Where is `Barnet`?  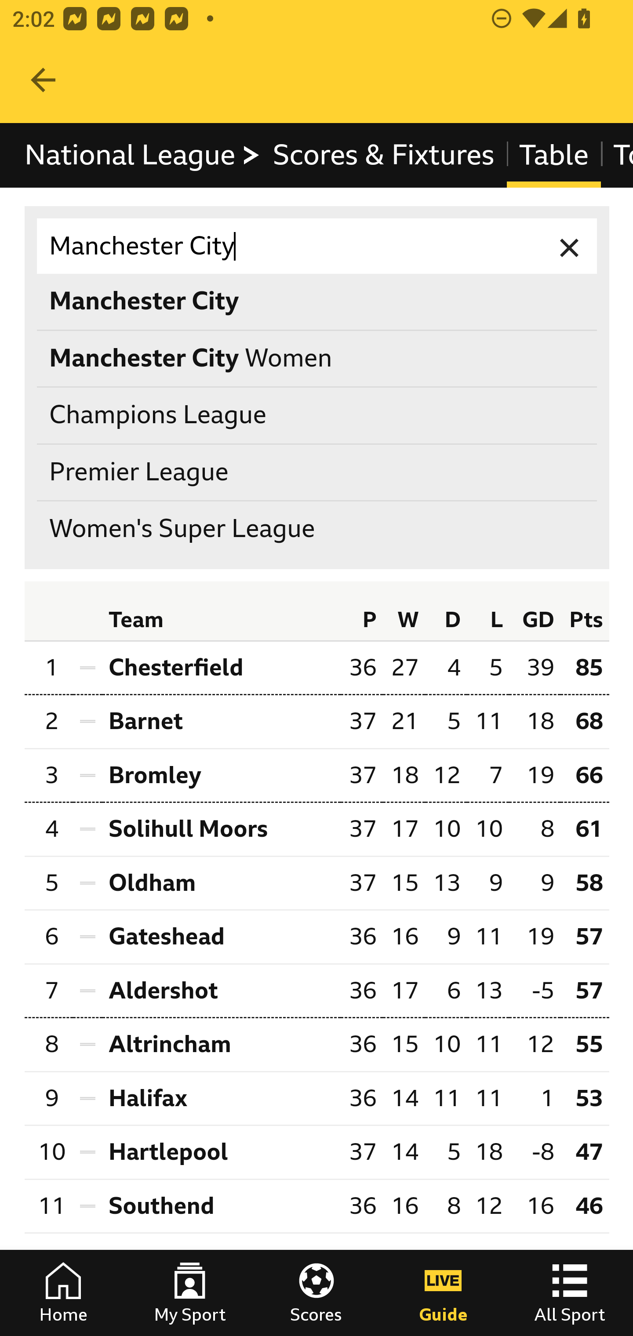 Barnet is located at coordinates (222, 722).